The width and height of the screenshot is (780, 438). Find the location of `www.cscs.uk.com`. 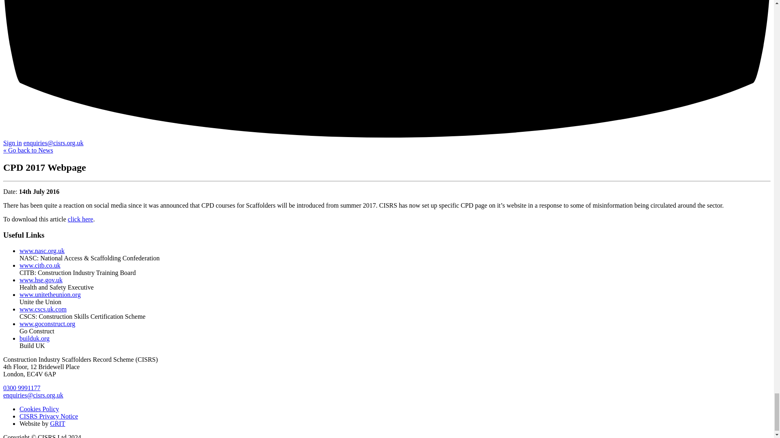

www.cscs.uk.com is located at coordinates (43, 309).